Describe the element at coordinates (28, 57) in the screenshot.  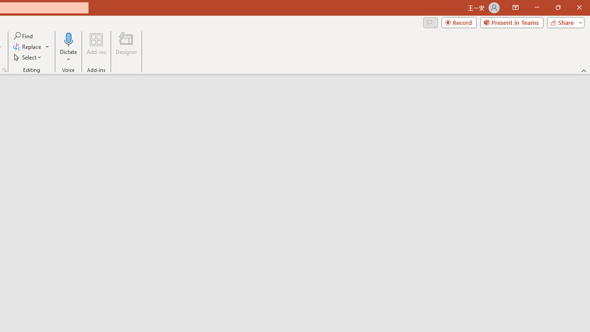
I see `Select` at that location.